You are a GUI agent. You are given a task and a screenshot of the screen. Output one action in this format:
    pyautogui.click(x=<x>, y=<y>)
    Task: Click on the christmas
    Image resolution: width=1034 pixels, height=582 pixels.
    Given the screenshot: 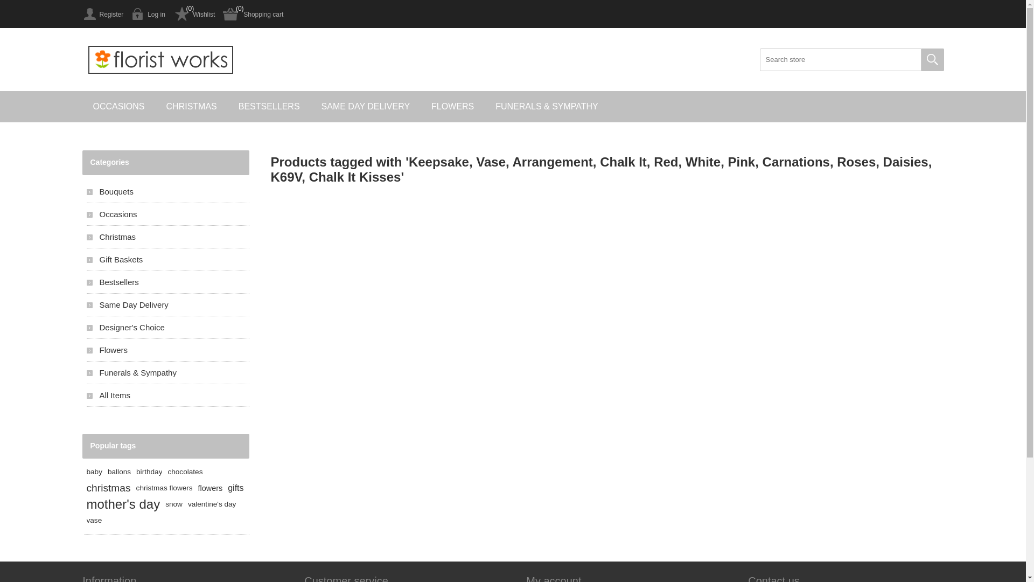 What is the action you would take?
    pyautogui.click(x=108, y=488)
    